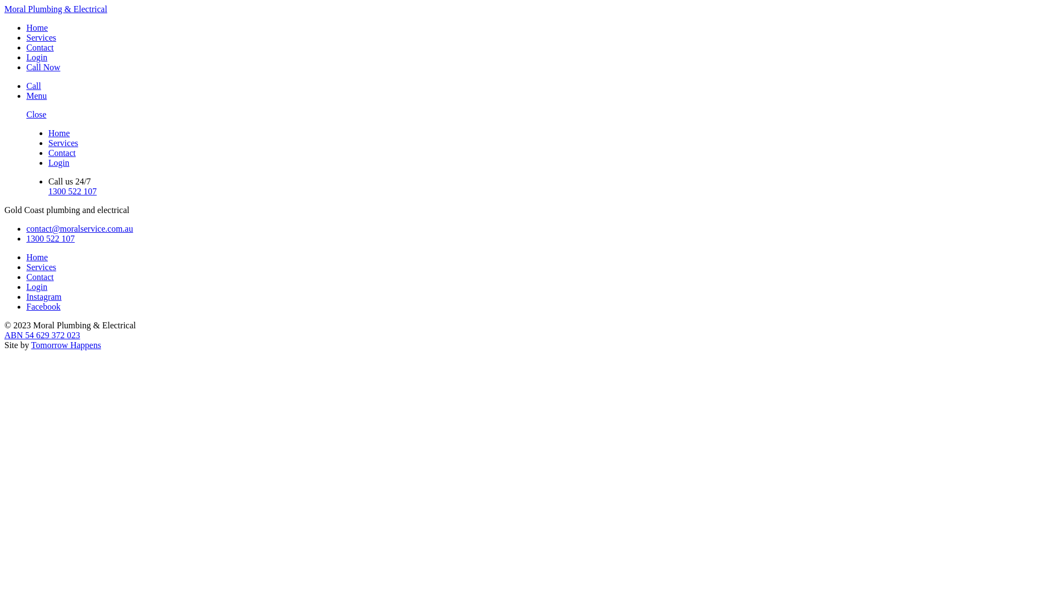  What do you see at coordinates (41, 267) in the screenshot?
I see `Services` at bounding box center [41, 267].